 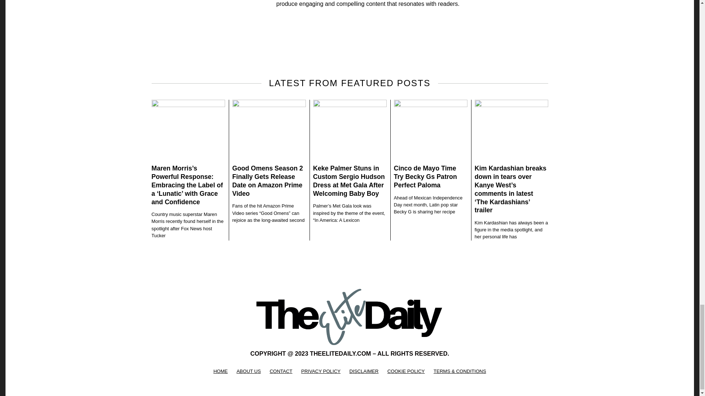 I want to click on HOME, so click(x=220, y=371).